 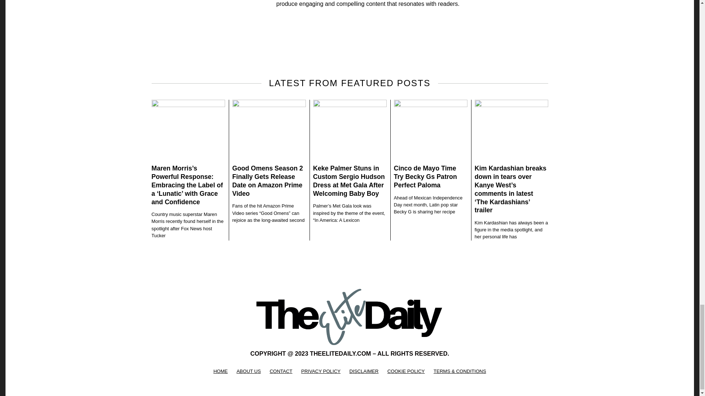 I want to click on HOME, so click(x=220, y=371).